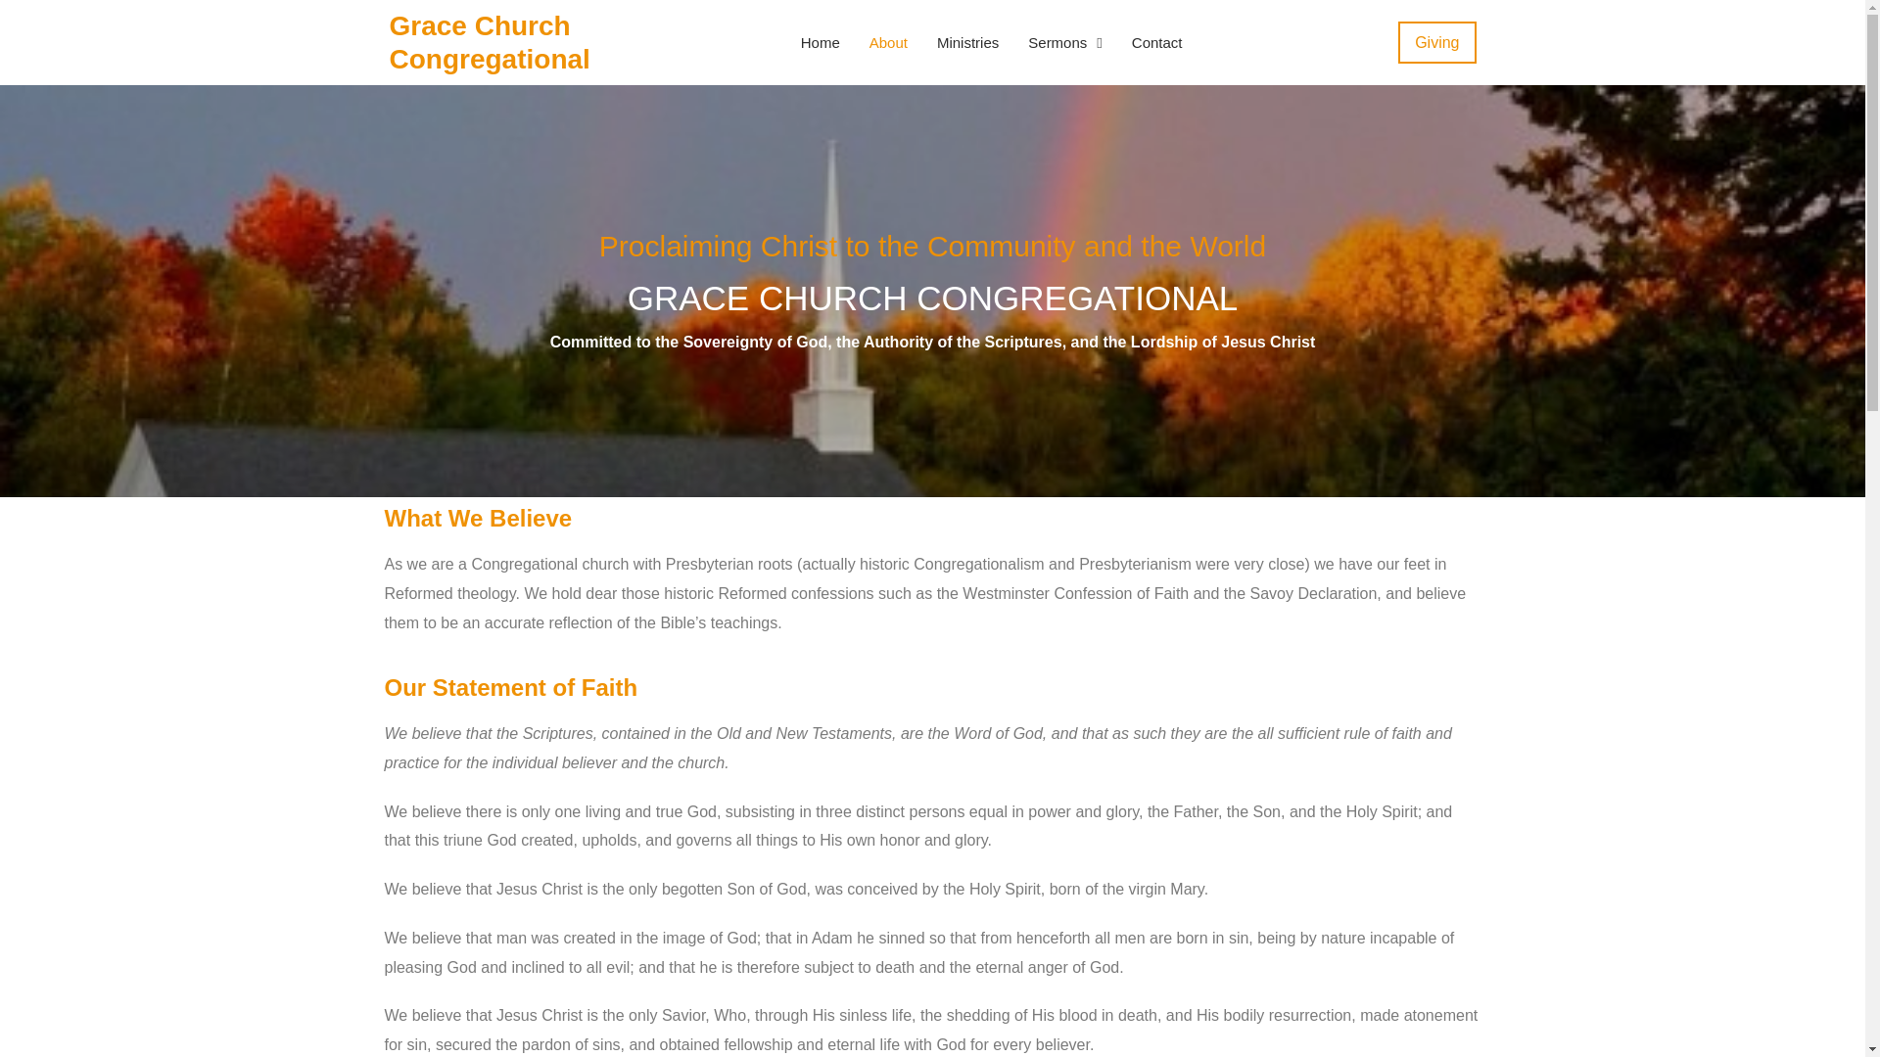  What do you see at coordinates (490, 41) in the screenshot?
I see `Grace Church Congregational` at bounding box center [490, 41].